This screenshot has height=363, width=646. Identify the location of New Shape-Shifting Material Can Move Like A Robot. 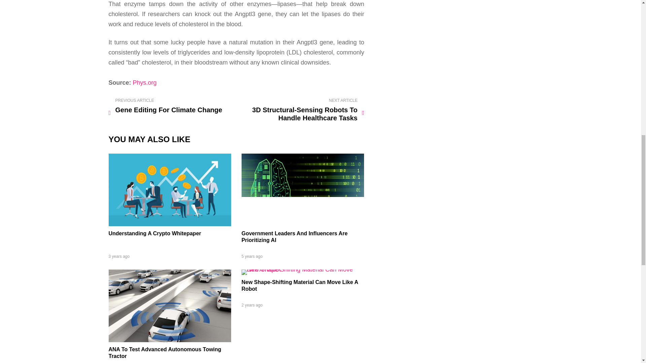
(299, 285).